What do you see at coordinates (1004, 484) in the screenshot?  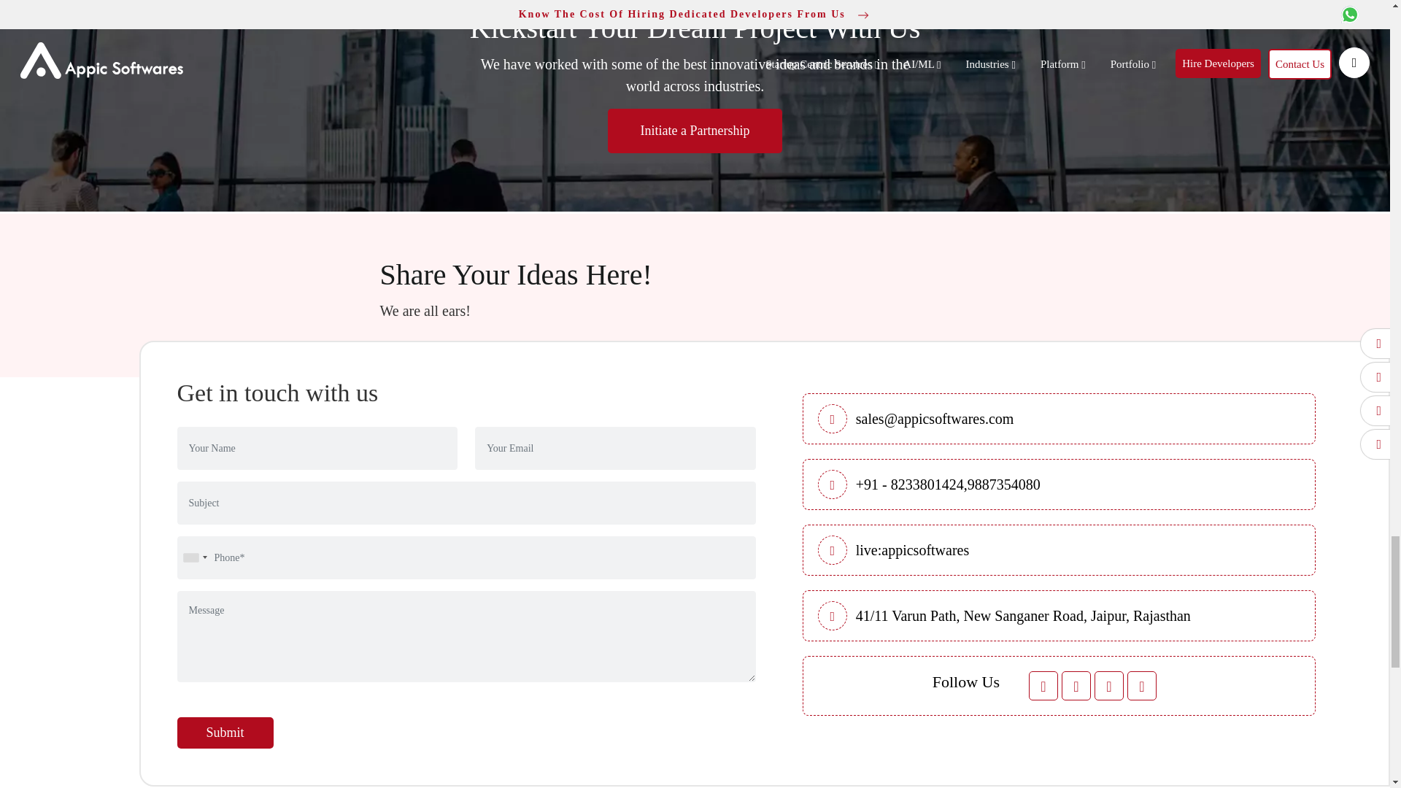 I see `2` at bounding box center [1004, 484].